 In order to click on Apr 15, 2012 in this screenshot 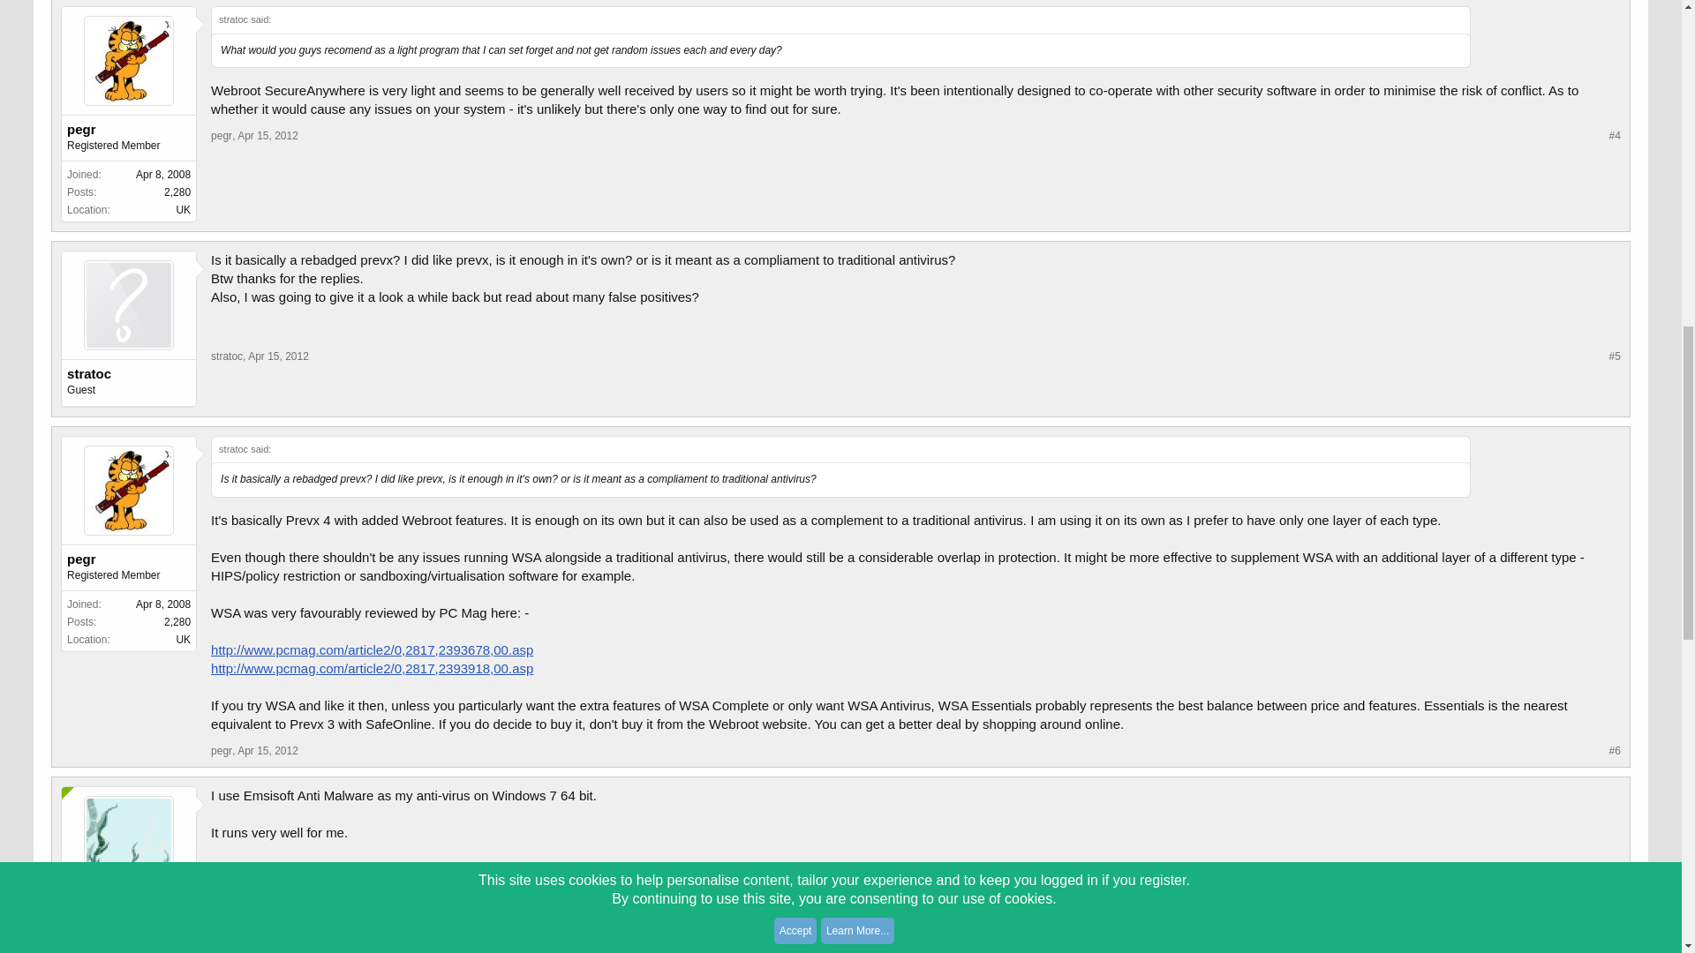, I will do `click(277, 356)`.